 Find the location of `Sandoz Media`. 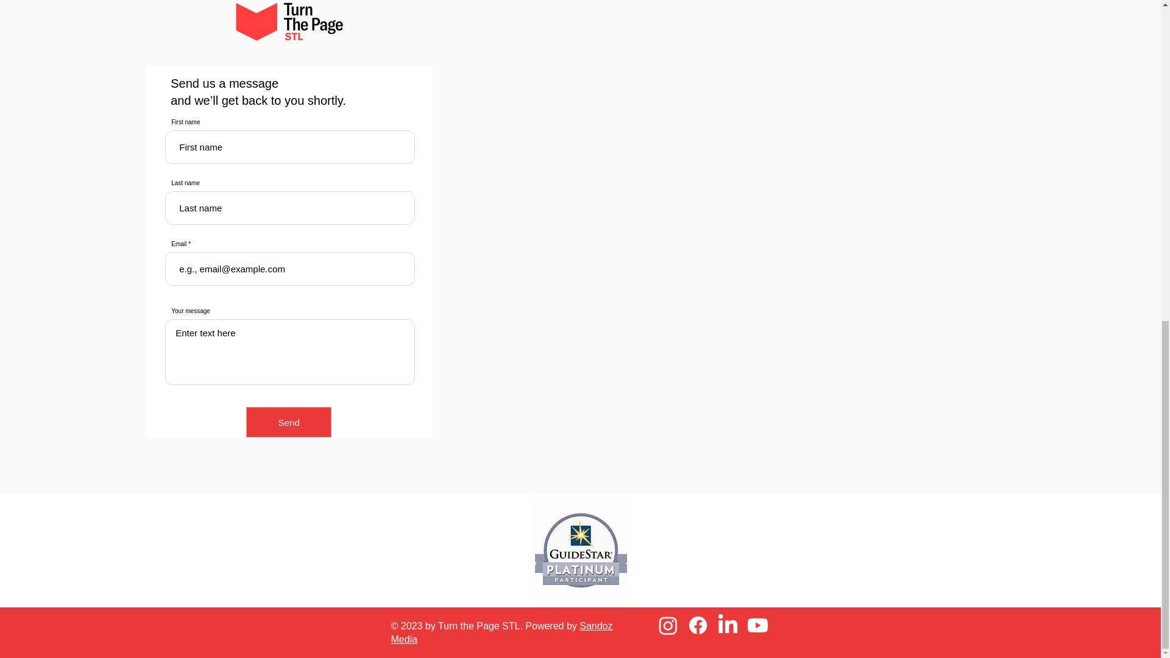

Sandoz Media is located at coordinates (502, 632).